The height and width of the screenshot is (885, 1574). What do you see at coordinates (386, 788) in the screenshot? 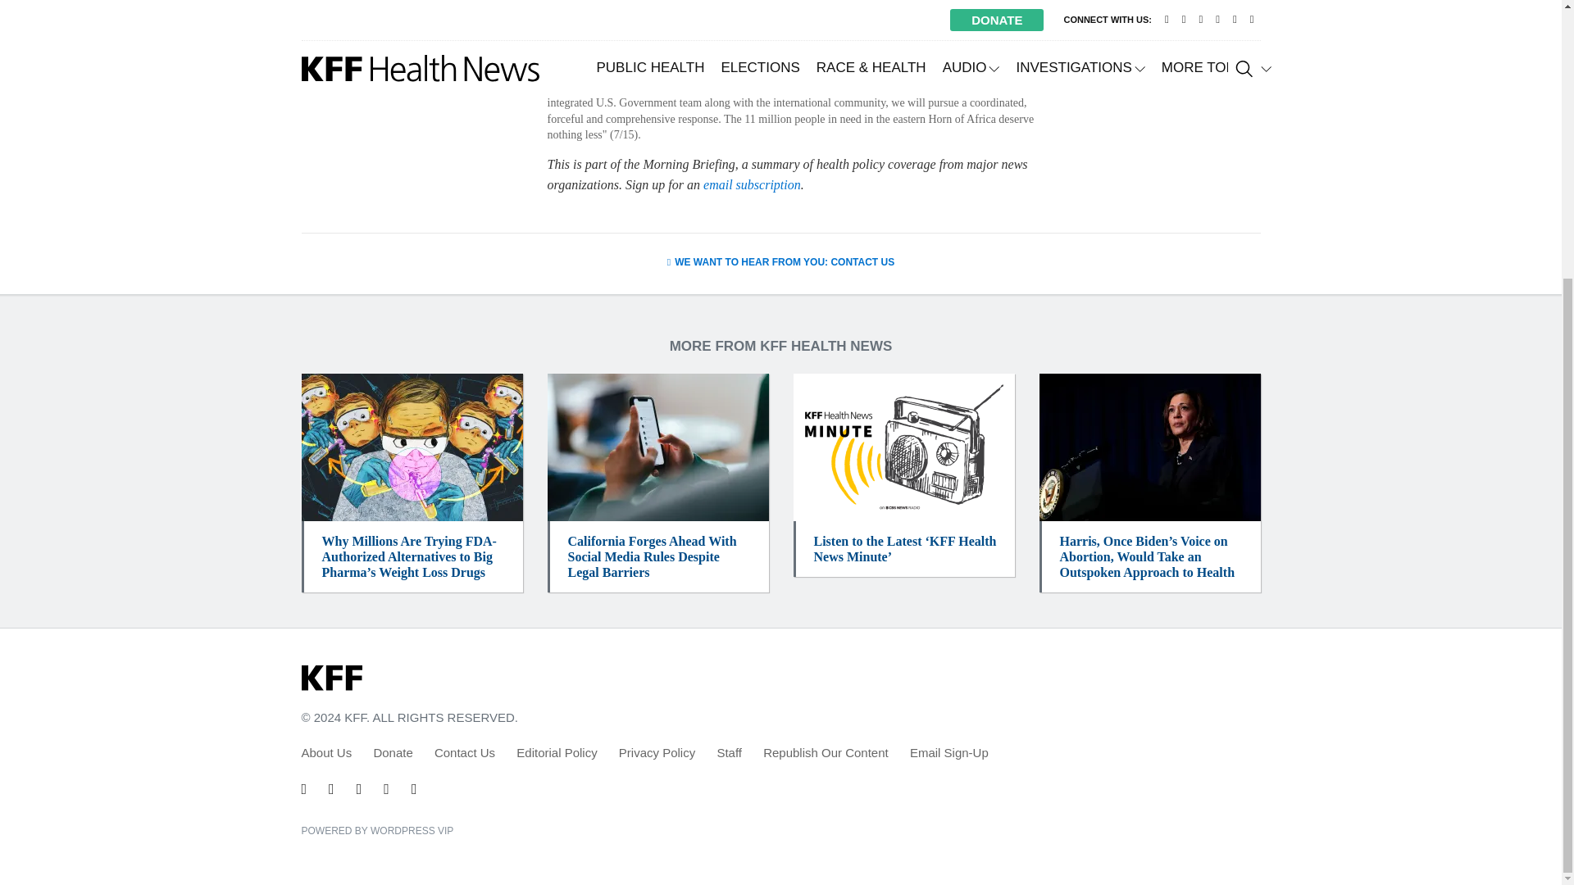
I see `Instagram` at bounding box center [386, 788].